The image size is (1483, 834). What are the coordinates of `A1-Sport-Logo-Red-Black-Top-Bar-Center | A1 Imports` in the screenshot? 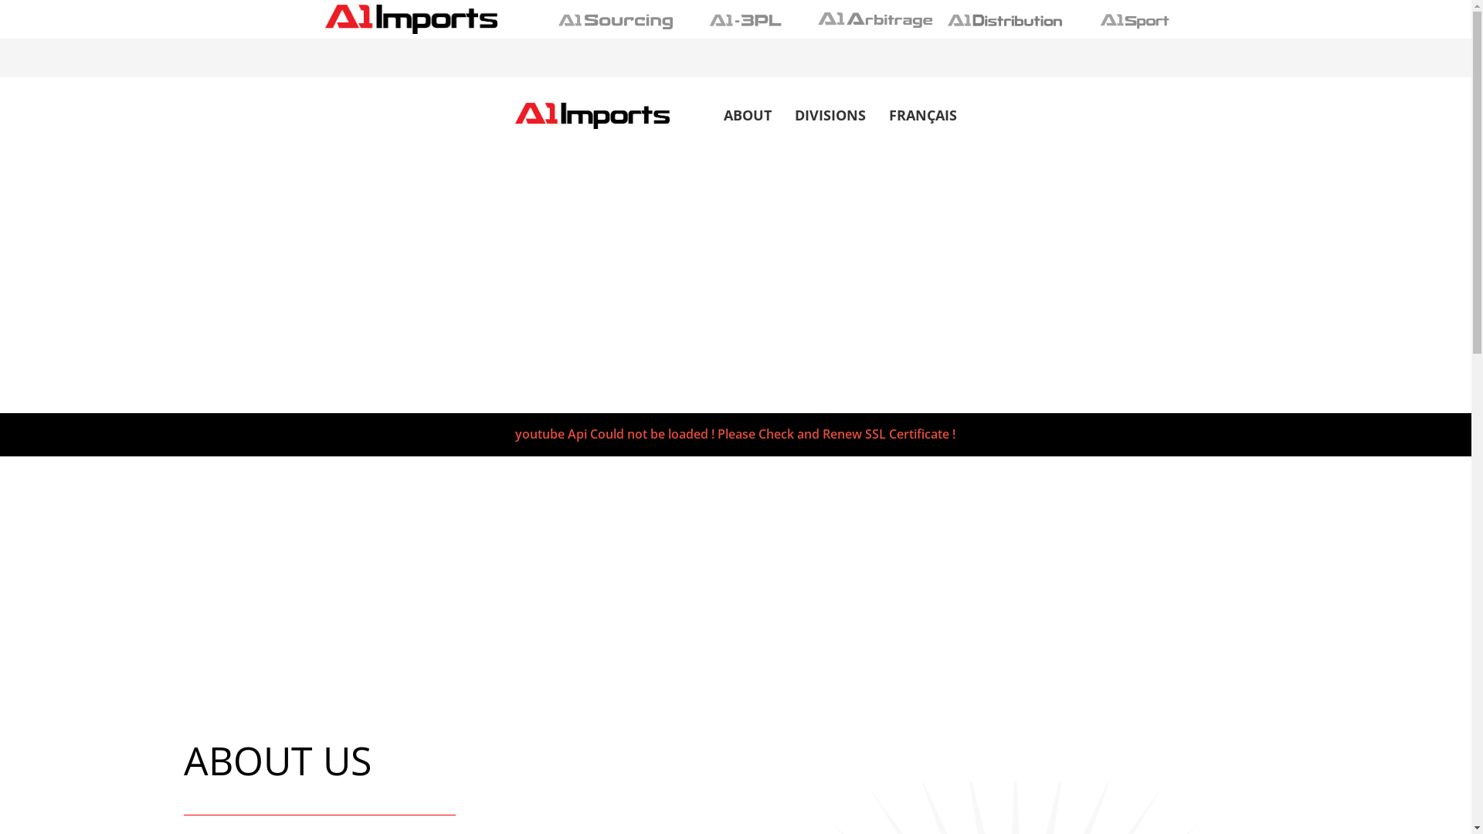 It's located at (1134, 20).